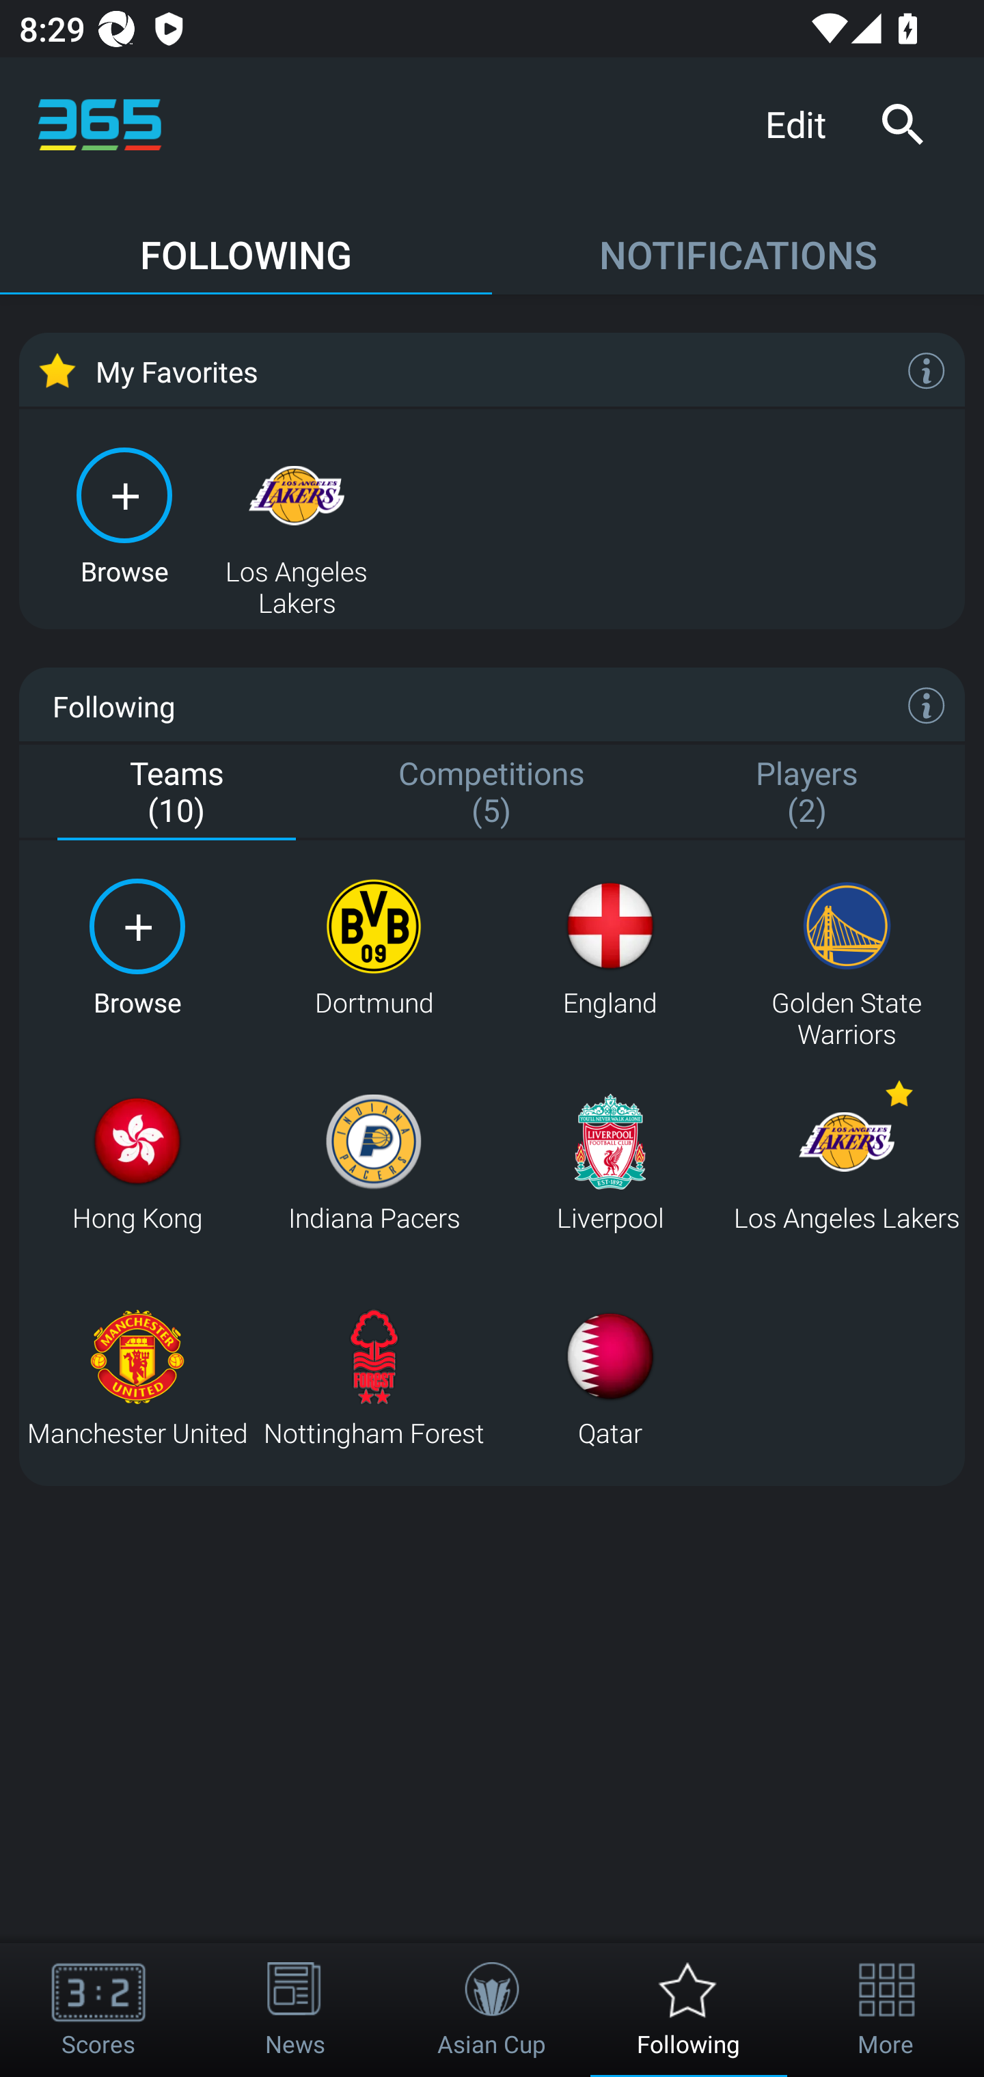 This screenshot has height=2077, width=984. Describe the element at coordinates (137, 1377) in the screenshot. I see `Manchester United` at that location.